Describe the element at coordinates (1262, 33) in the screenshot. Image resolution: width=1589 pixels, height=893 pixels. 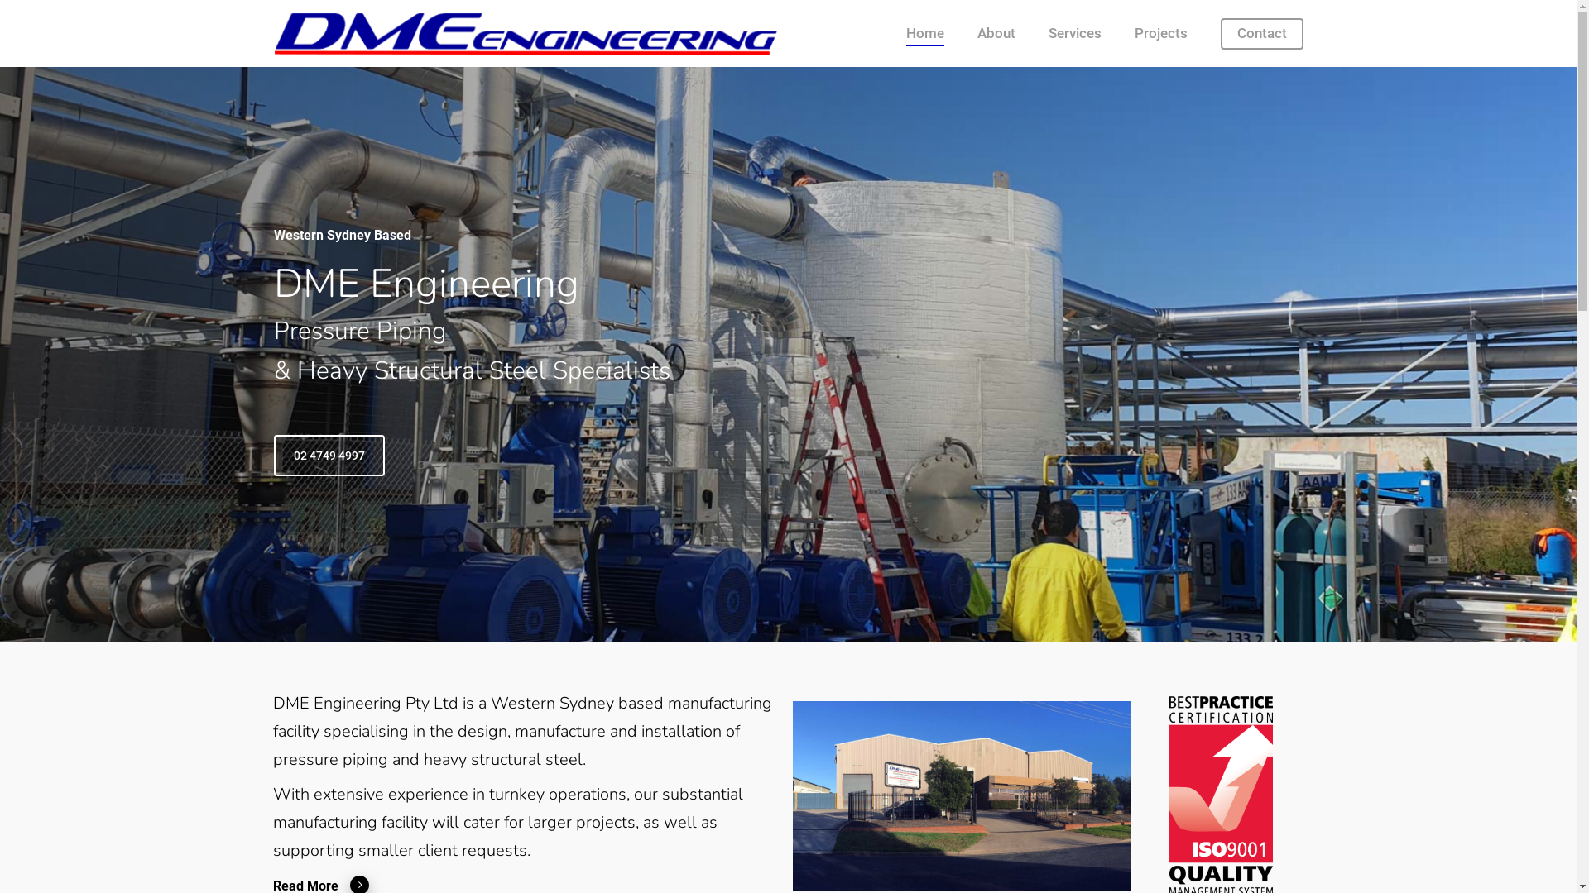
I see `Contact` at that location.